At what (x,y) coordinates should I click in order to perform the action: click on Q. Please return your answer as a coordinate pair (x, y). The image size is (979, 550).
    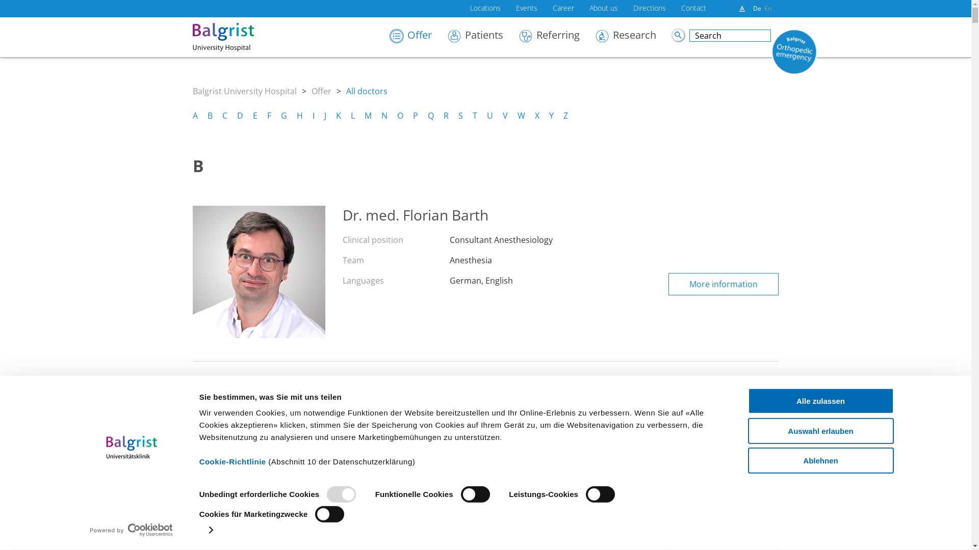
    Looking at the image, I should click on (430, 116).